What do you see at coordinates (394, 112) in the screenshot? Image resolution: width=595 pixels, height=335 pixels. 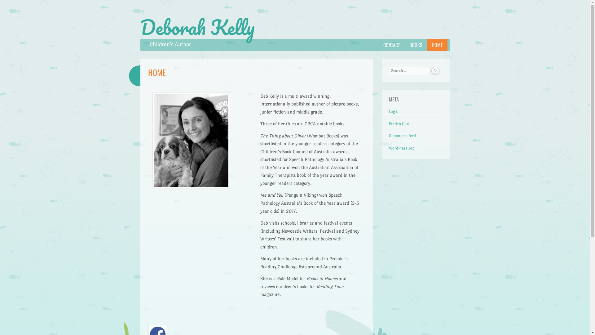 I see `Log in` at bounding box center [394, 112].